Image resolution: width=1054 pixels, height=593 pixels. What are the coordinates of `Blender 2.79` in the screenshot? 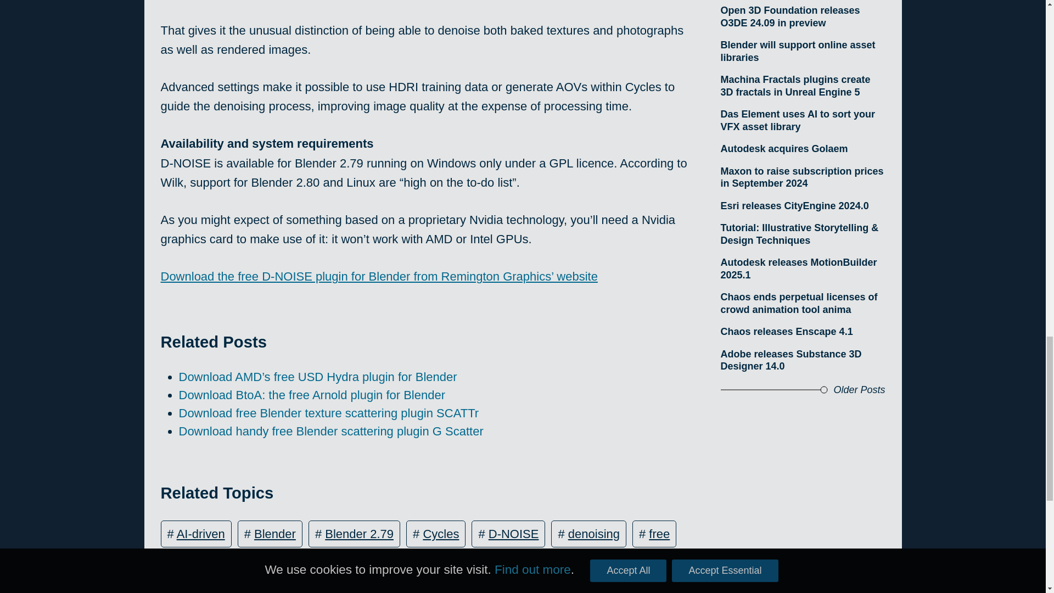 It's located at (359, 534).